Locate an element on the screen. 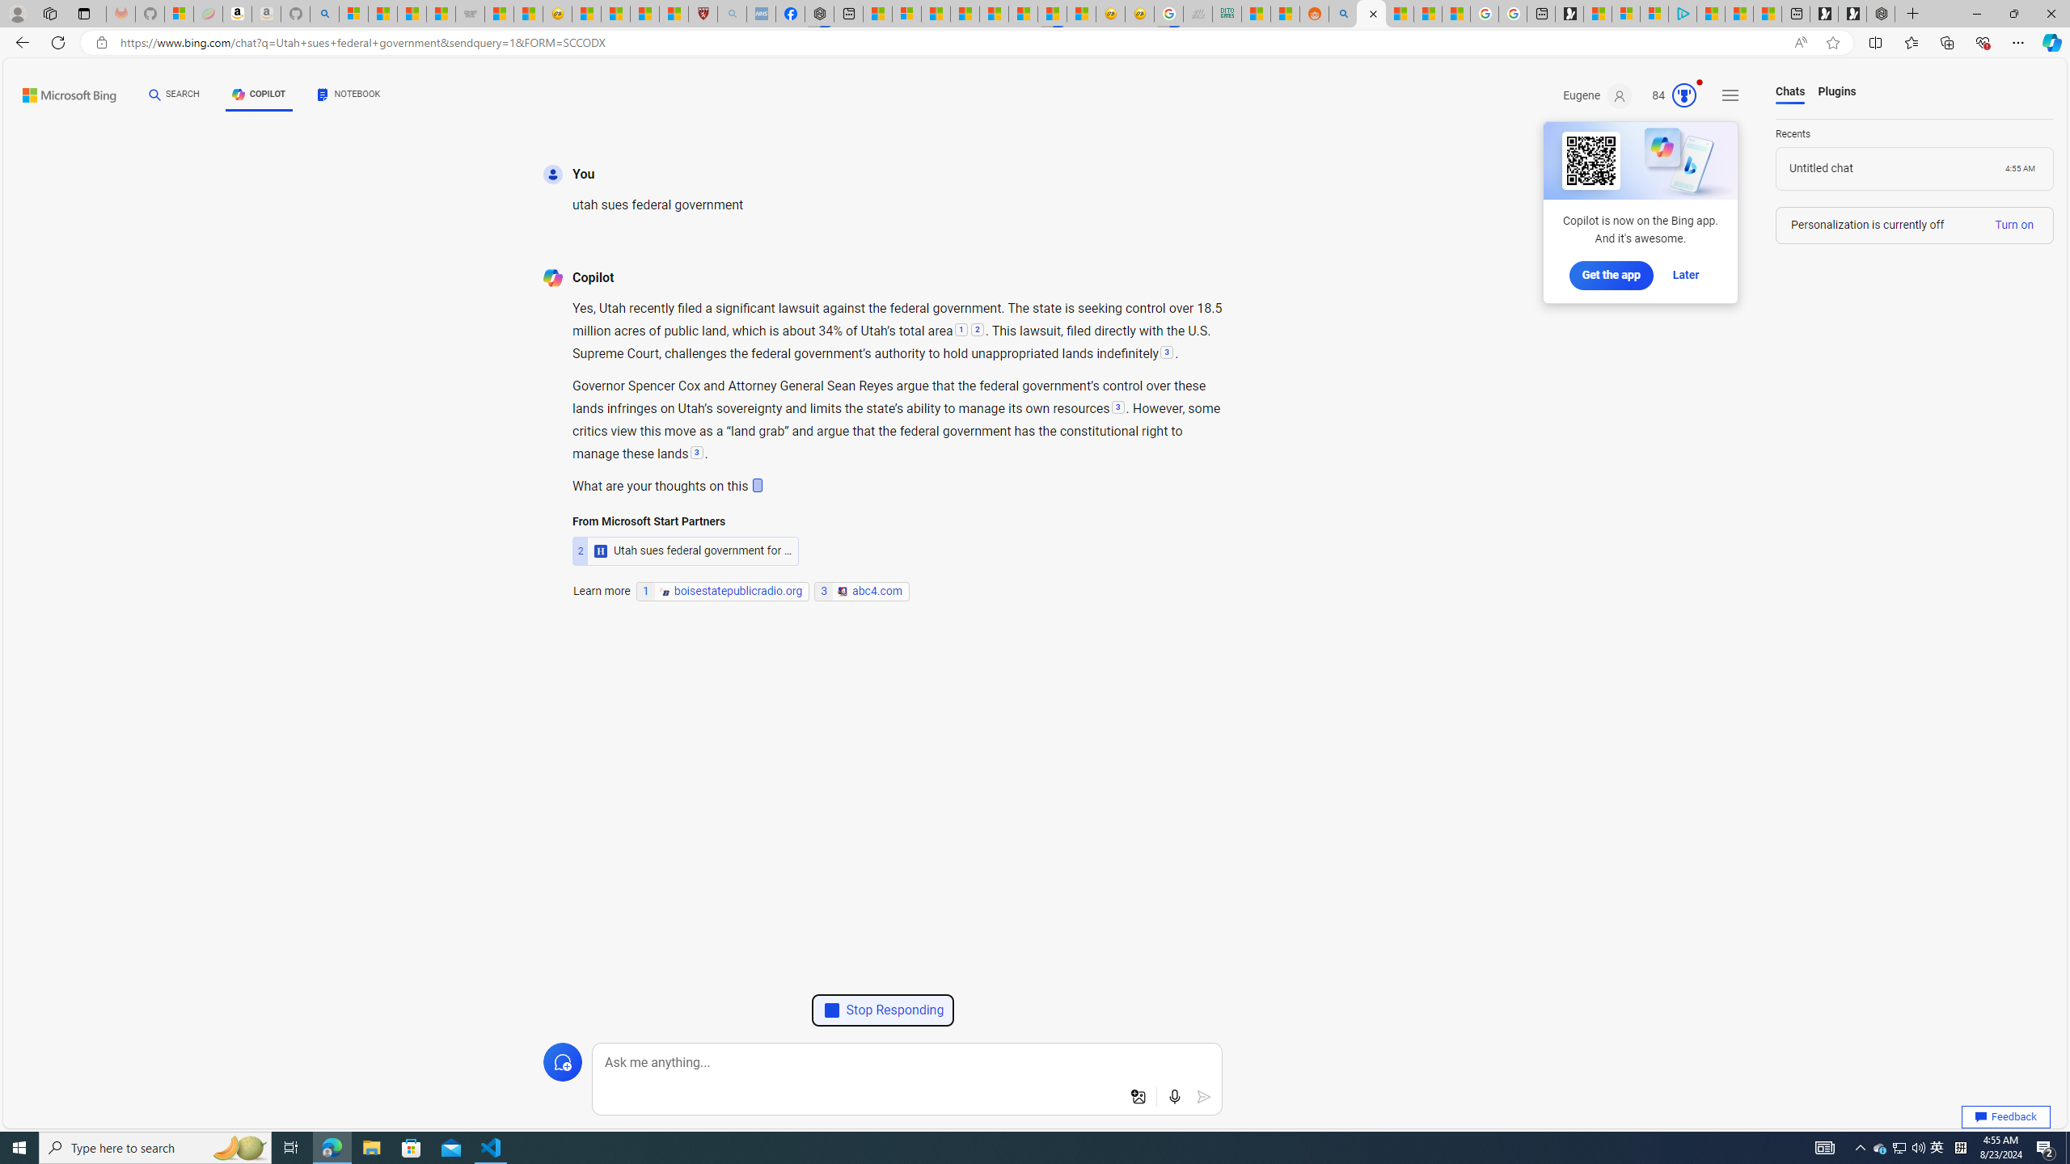 This screenshot has height=1164, width=2070. Submit is located at coordinates (1205, 1097).